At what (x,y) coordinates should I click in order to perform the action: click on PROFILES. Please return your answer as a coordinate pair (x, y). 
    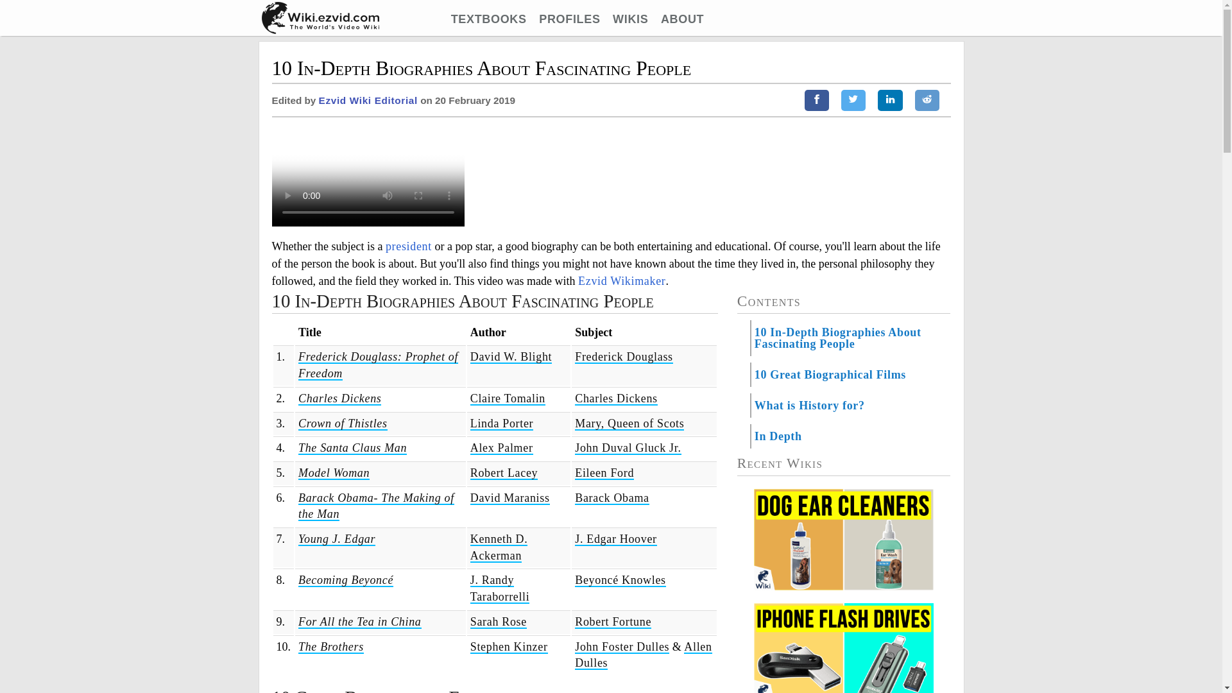
    Looking at the image, I should click on (570, 19).